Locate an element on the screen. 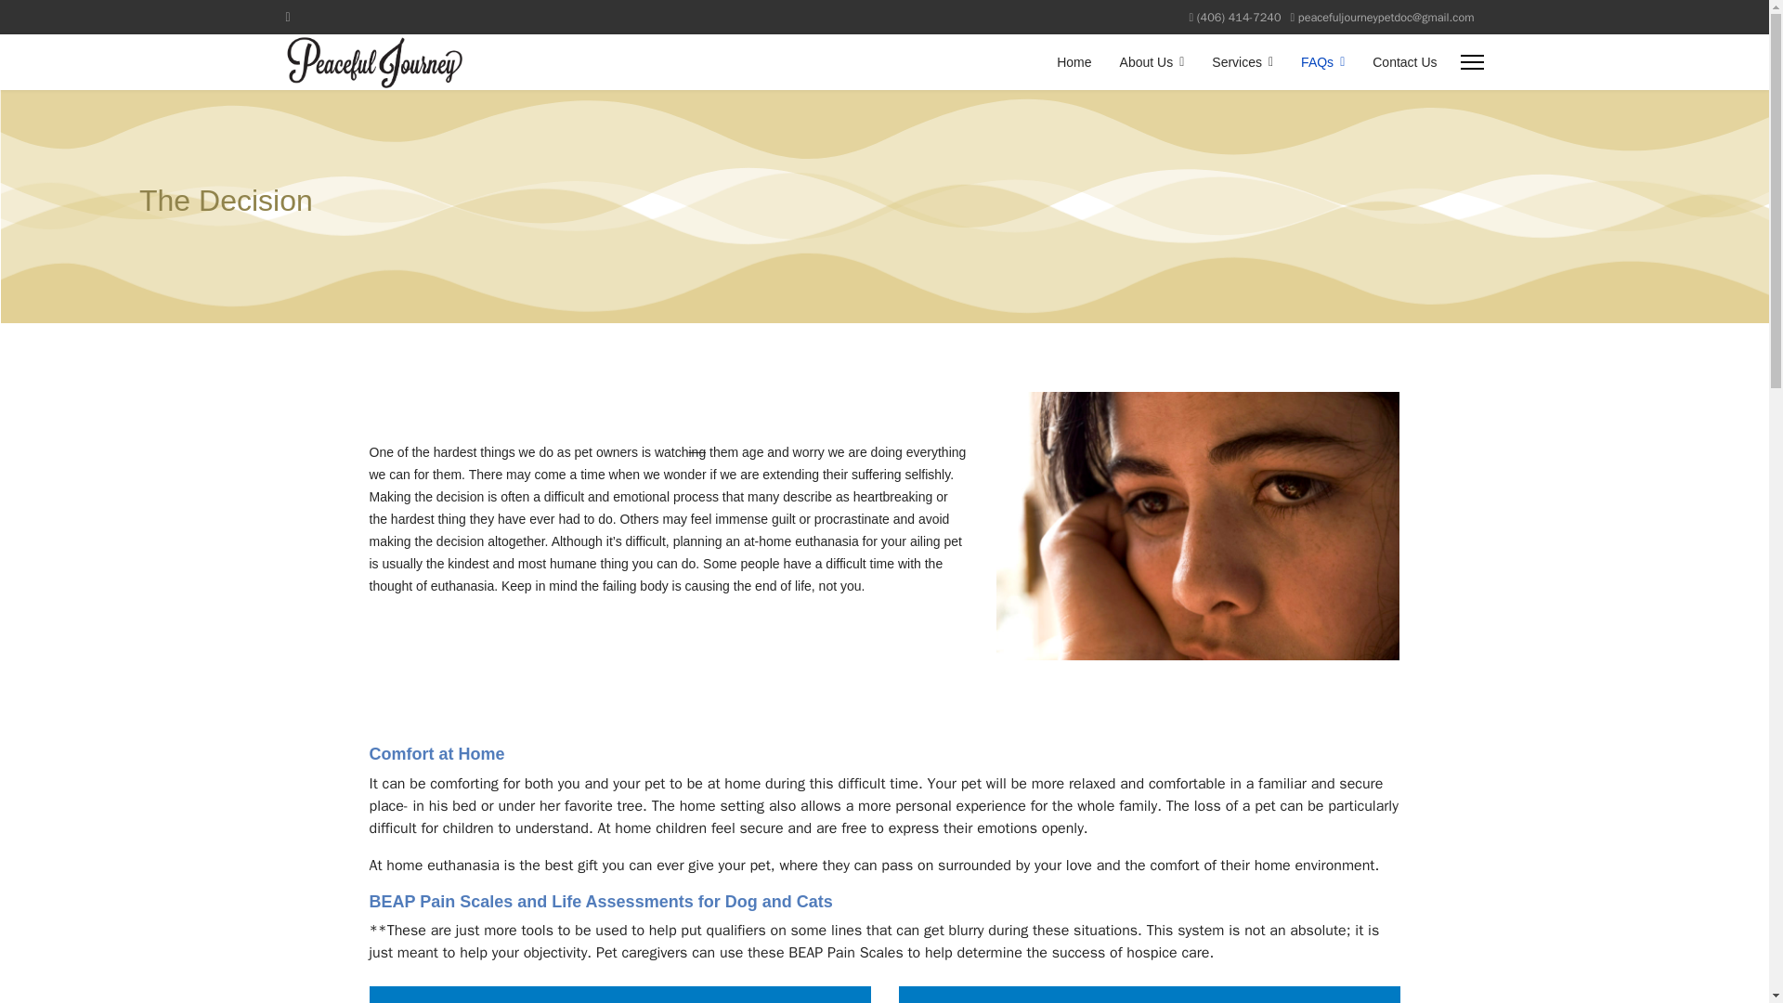 This screenshot has width=1783, height=1003. FAQs is located at coordinates (1322, 61).